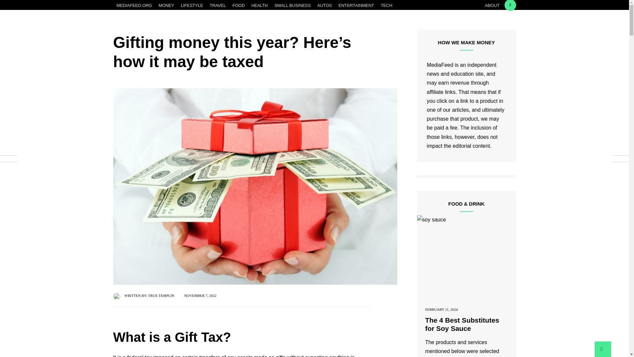 The width and height of the screenshot is (634, 357). What do you see at coordinates (238, 6) in the screenshot?
I see `FOOD` at bounding box center [238, 6].